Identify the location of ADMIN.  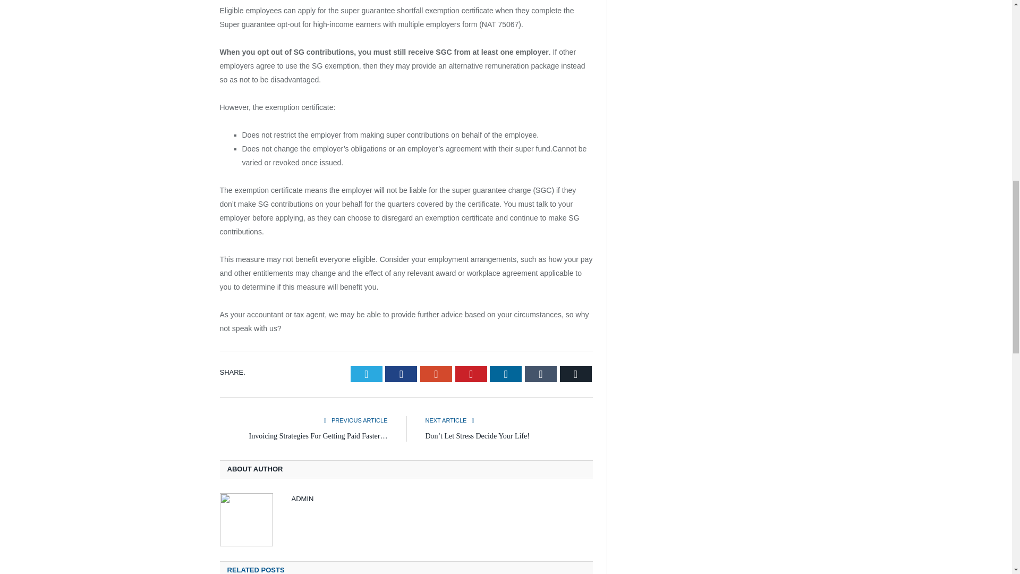
(302, 499).